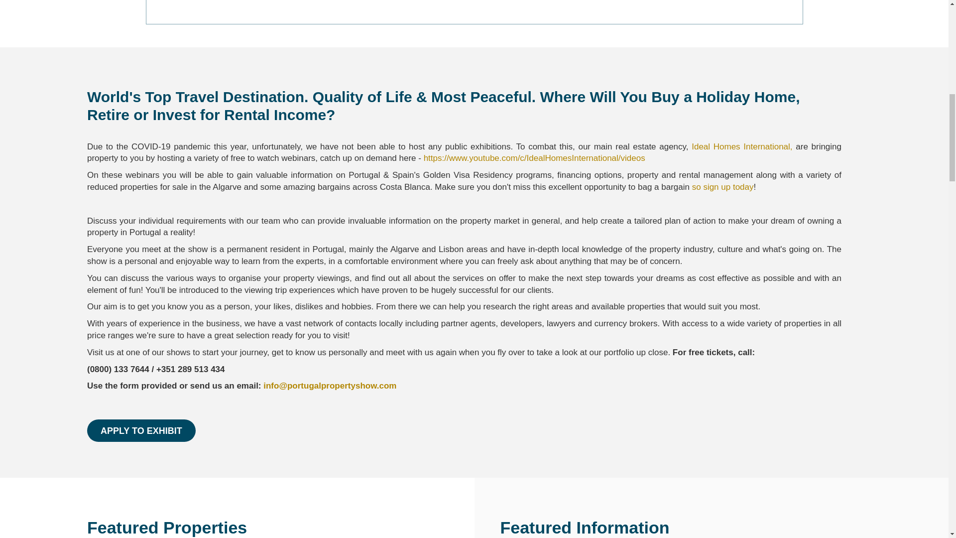 This screenshot has width=956, height=538. I want to click on APPLY TO EXHIBIT, so click(141, 430).